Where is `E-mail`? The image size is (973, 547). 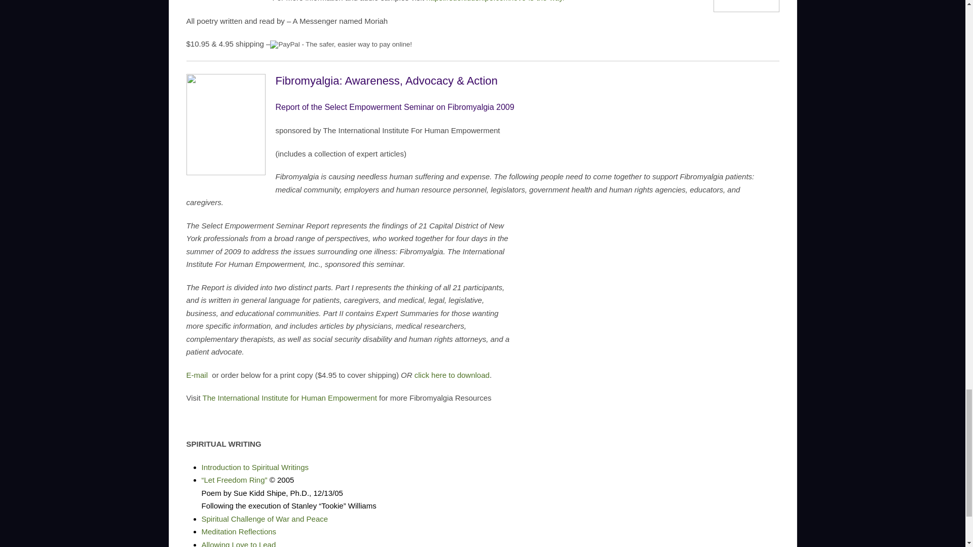 E-mail is located at coordinates (197, 375).